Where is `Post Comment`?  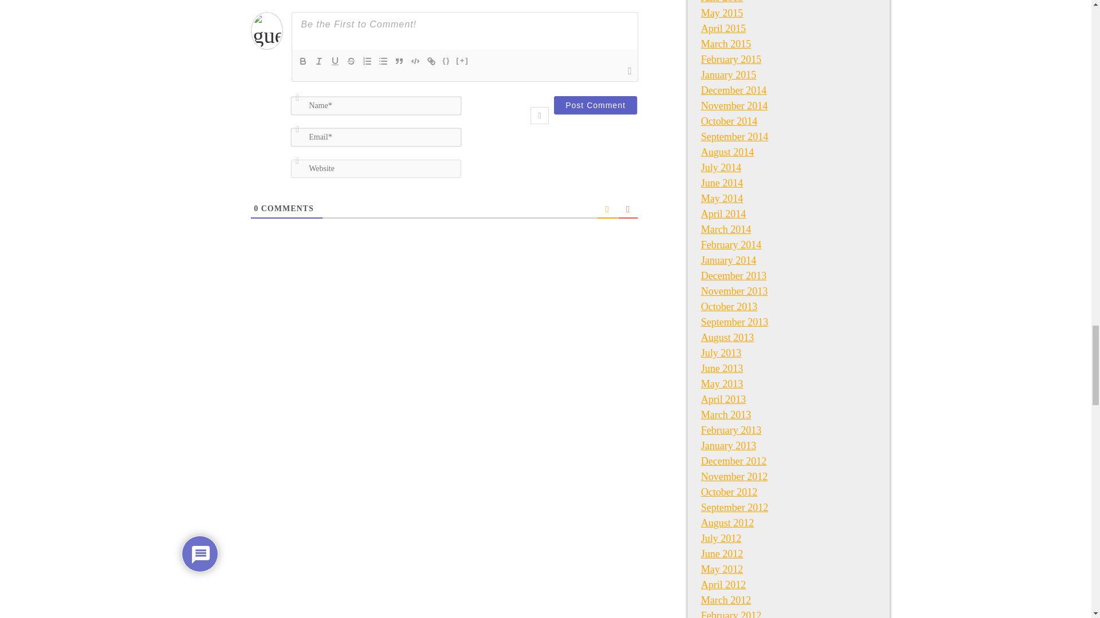
Post Comment is located at coordinates (595, 105).